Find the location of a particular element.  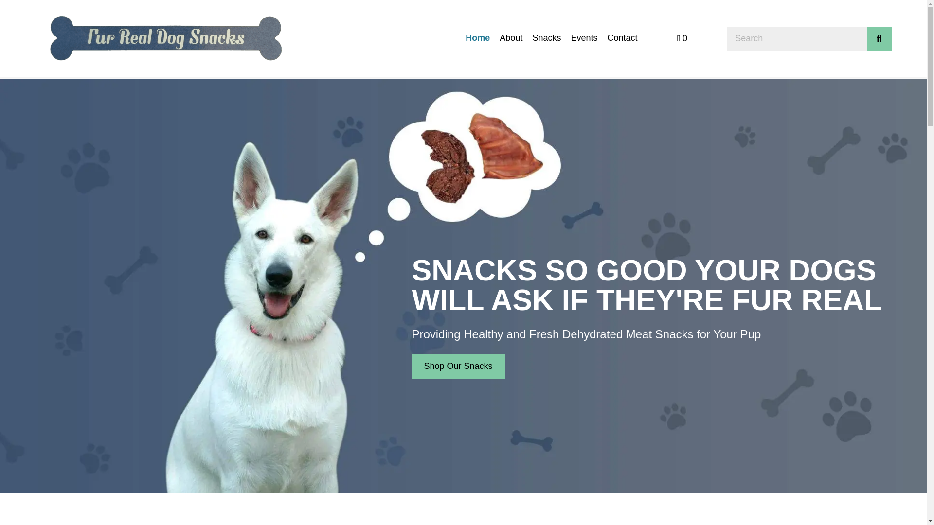

Home is located at coordinates (477, 39).